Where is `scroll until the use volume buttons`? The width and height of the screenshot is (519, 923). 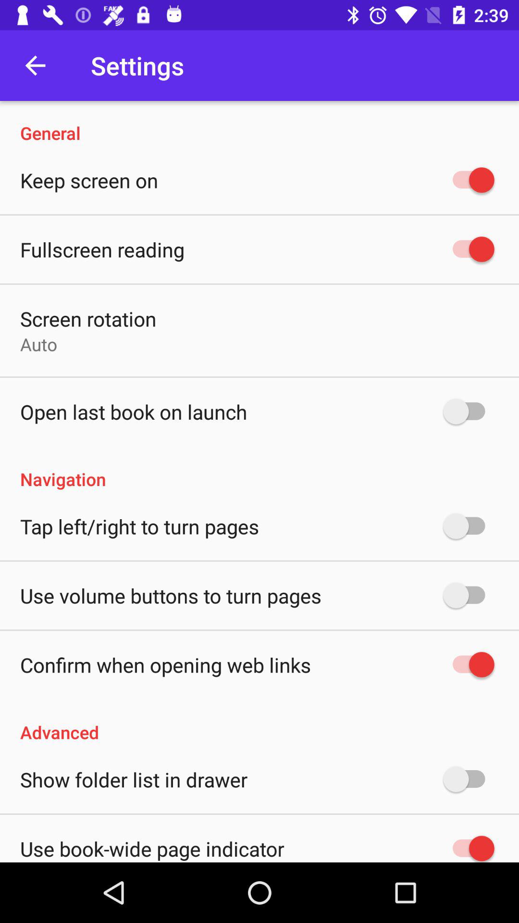
scroll until the use volume buttons is located at coordinates (171, 595).